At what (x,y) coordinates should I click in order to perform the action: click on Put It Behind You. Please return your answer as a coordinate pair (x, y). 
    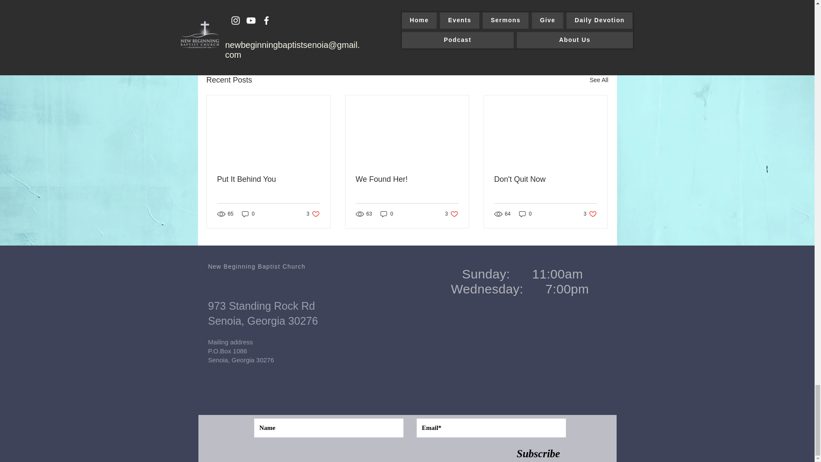
    Looking at the image, I should click on (558, 33).